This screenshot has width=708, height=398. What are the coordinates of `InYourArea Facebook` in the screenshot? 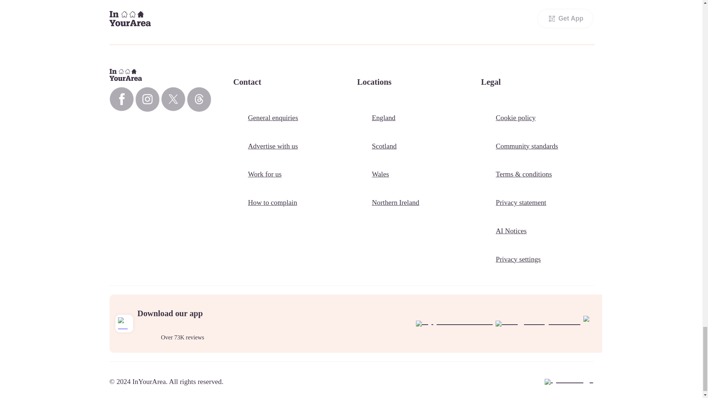 It's located at (121, 99).